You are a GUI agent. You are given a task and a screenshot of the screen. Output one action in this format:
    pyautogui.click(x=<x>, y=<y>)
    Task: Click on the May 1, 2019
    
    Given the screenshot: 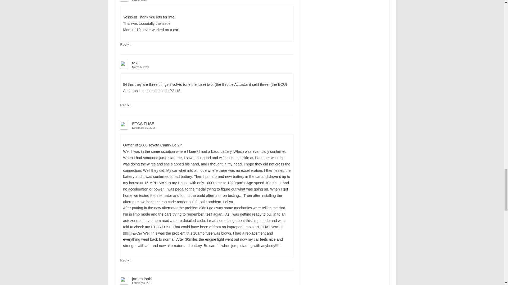 What is the action you would take?
    pyautogui.click(x=207, y=1)
    